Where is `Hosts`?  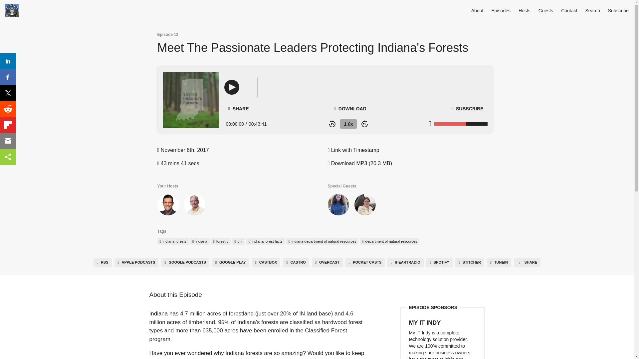 Hosts is located at coordinates (524, 10).